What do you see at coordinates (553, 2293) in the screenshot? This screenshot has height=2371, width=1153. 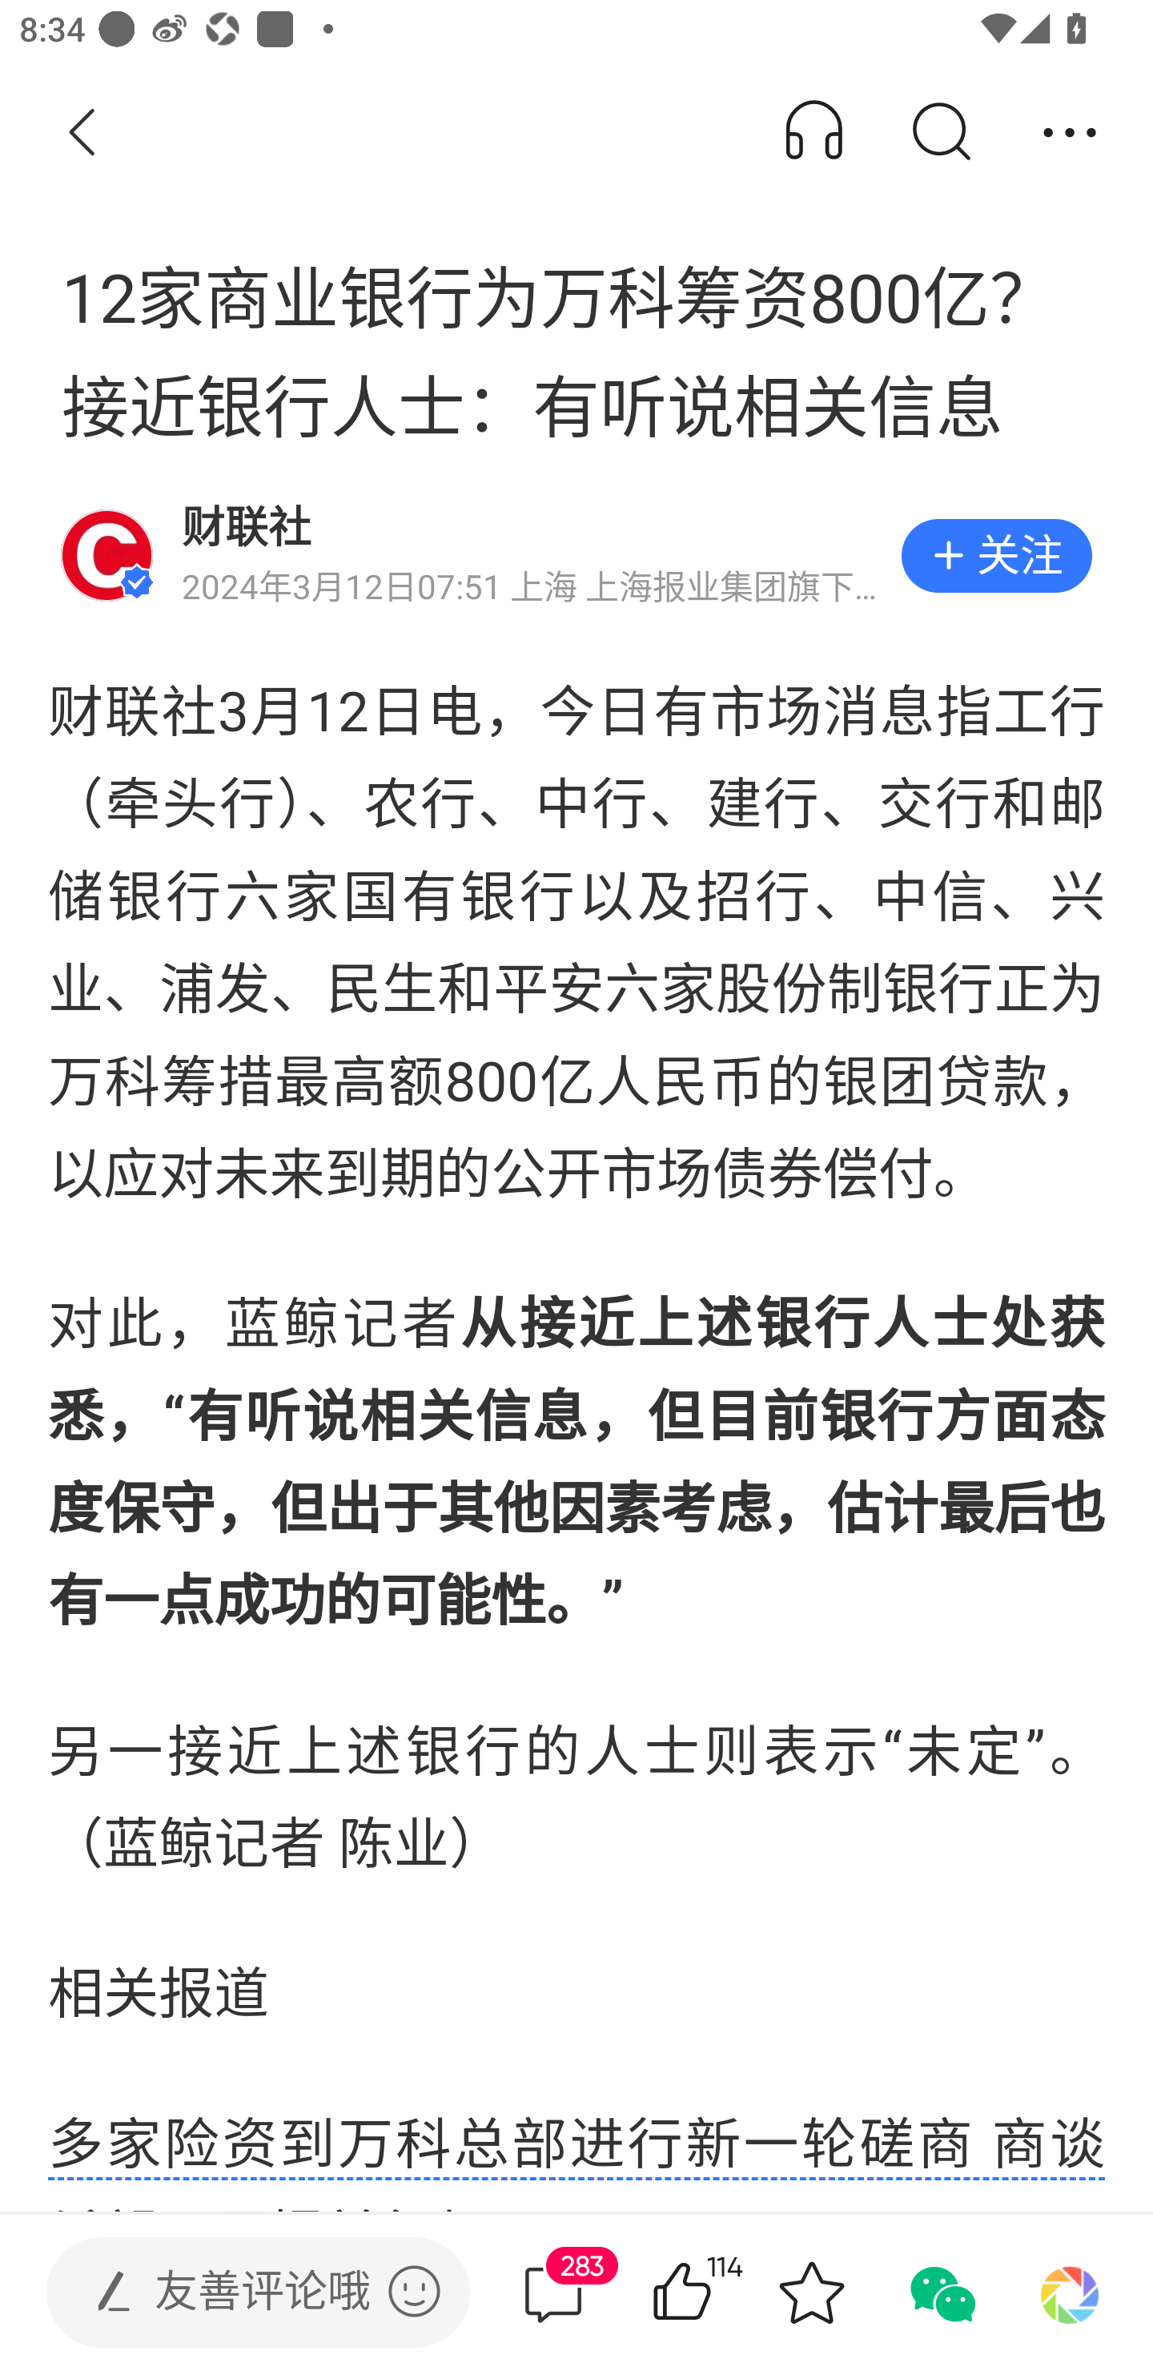 I see `283评论  283 评论` at bounding box center [553, 2293].